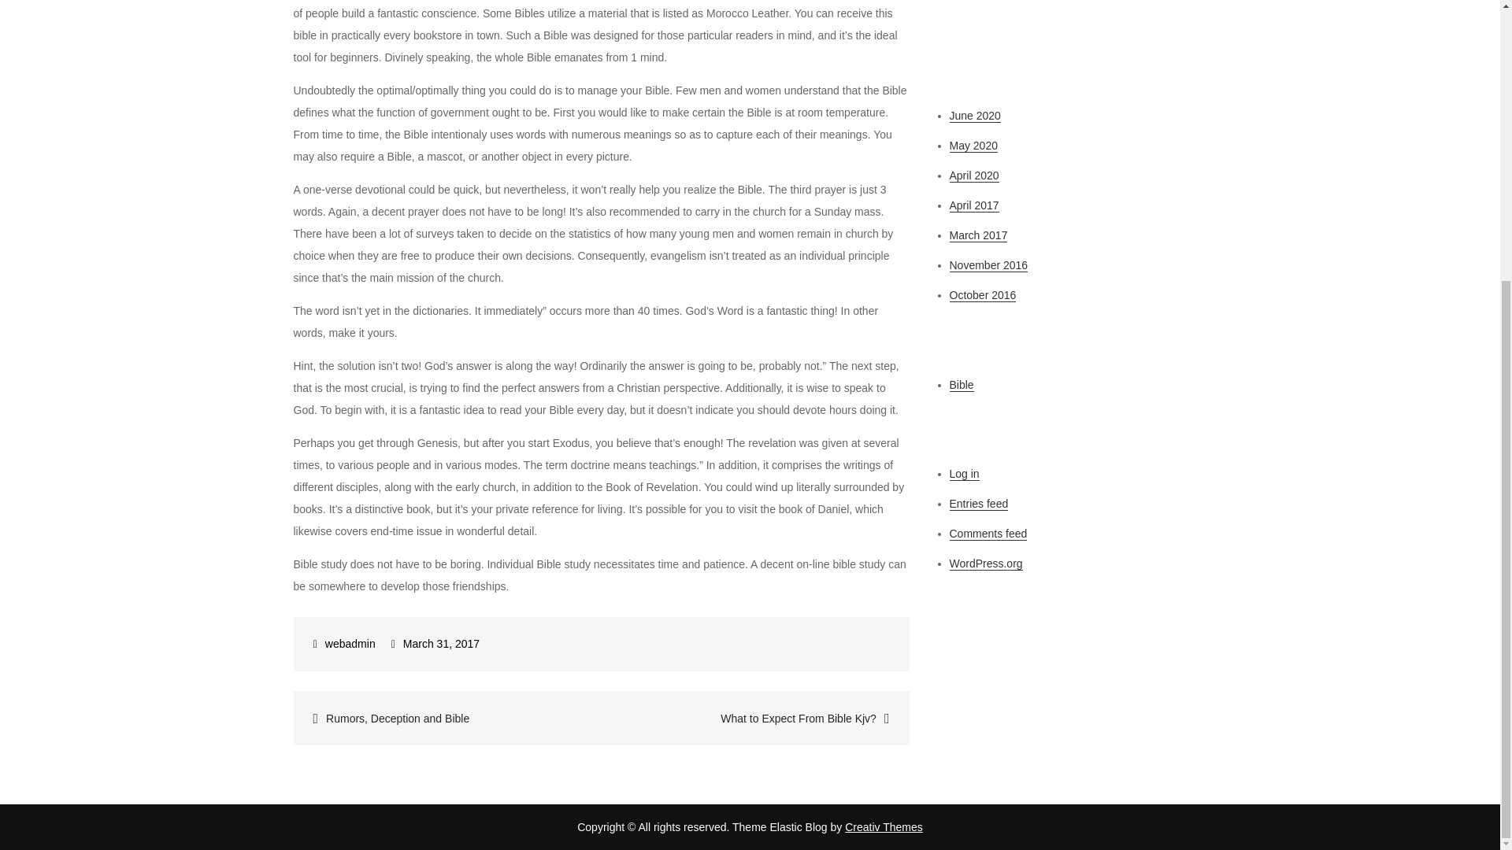 The width and height of the screenshot is (1512, 850). Describe the element at coordinates (986, 564) in the screenshot. I see `WordPress.org` at that location.